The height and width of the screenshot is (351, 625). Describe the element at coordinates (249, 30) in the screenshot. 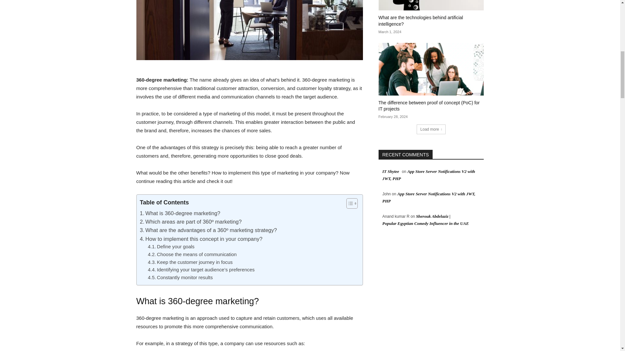

I see `pexels-the-coach-space-2977547` at that location.